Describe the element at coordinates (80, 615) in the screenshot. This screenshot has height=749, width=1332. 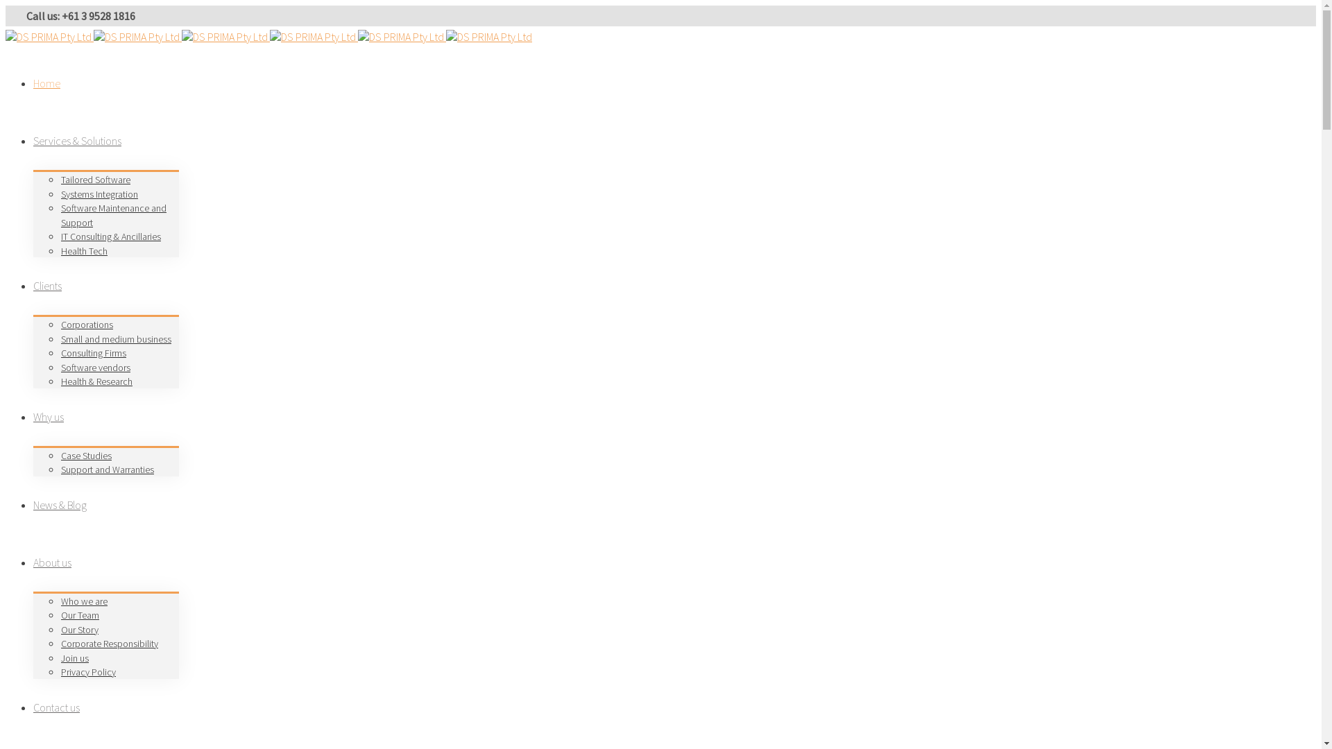
I see `Our Team` at that location.